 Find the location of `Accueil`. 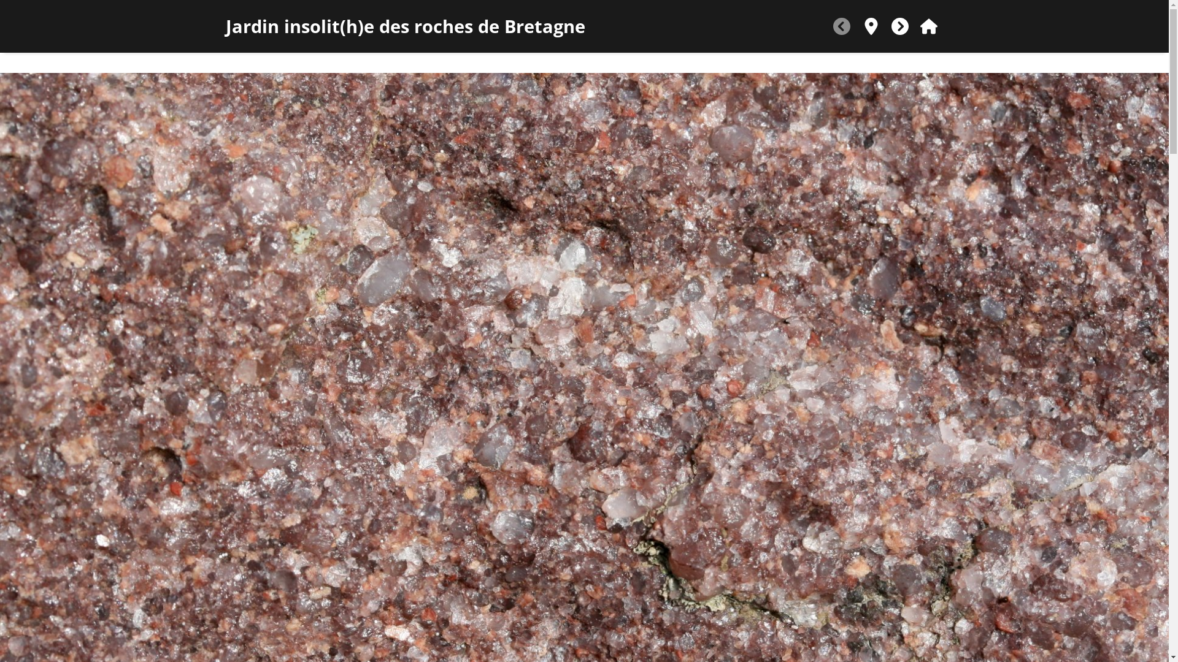

Accueil is located at coordinates (929, 26).